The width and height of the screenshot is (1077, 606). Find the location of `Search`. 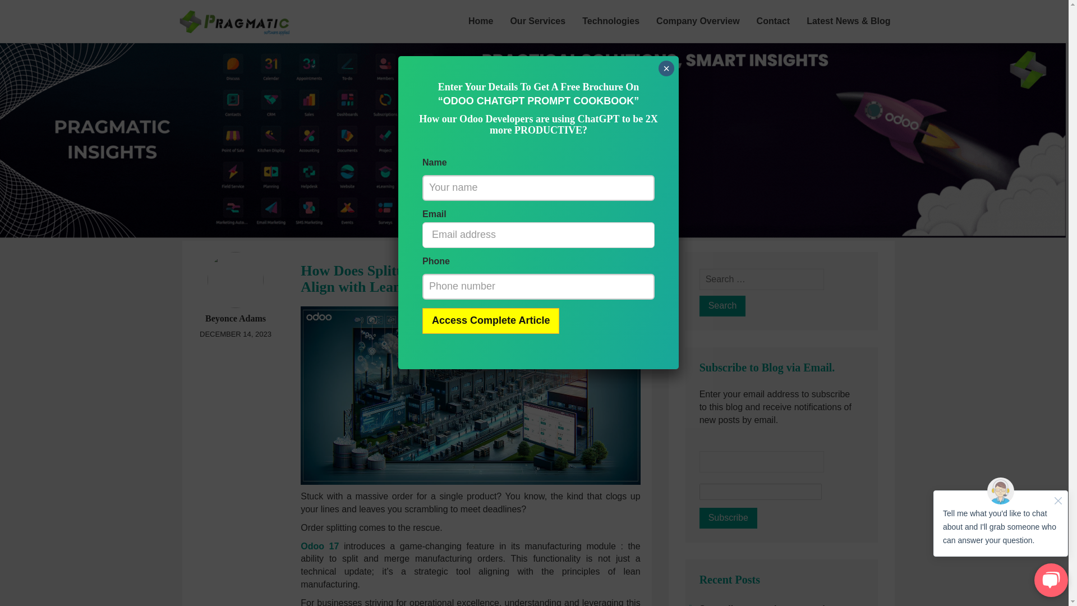

Search is located at coordinates (722, 306).